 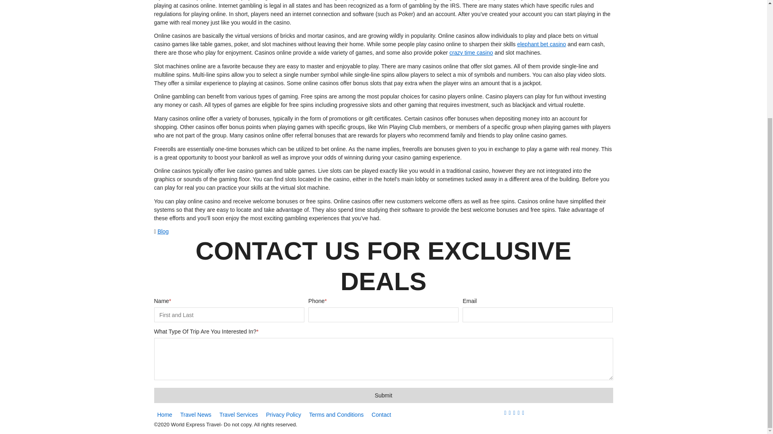 I want to click on Submit, so click(x=383, y=395).